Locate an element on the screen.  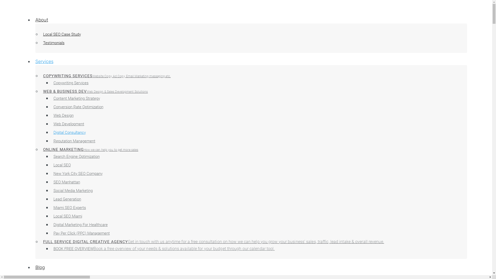
Local SEO is located at coordinates (62, 165).